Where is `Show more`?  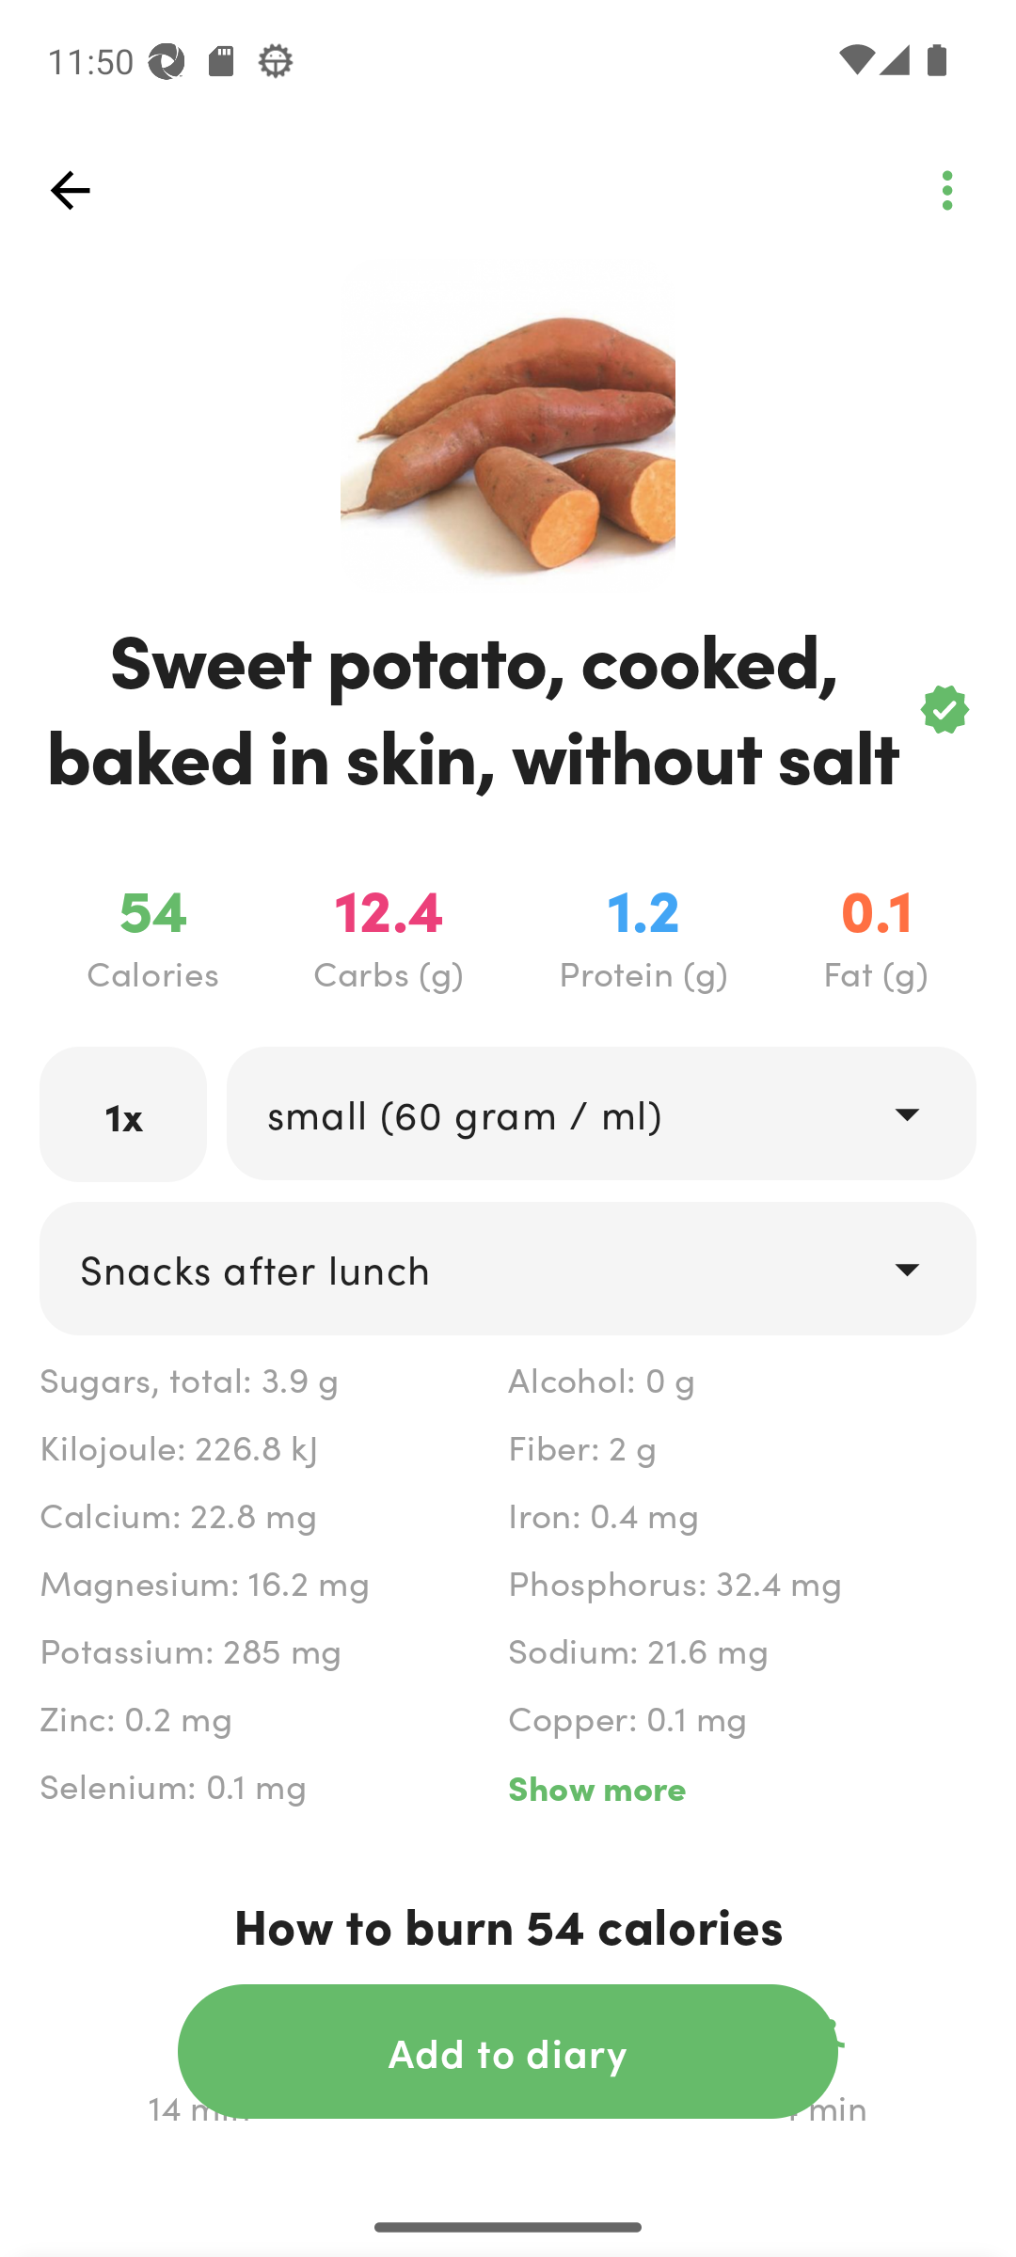 Show more is located at coordinates (741, 1787).